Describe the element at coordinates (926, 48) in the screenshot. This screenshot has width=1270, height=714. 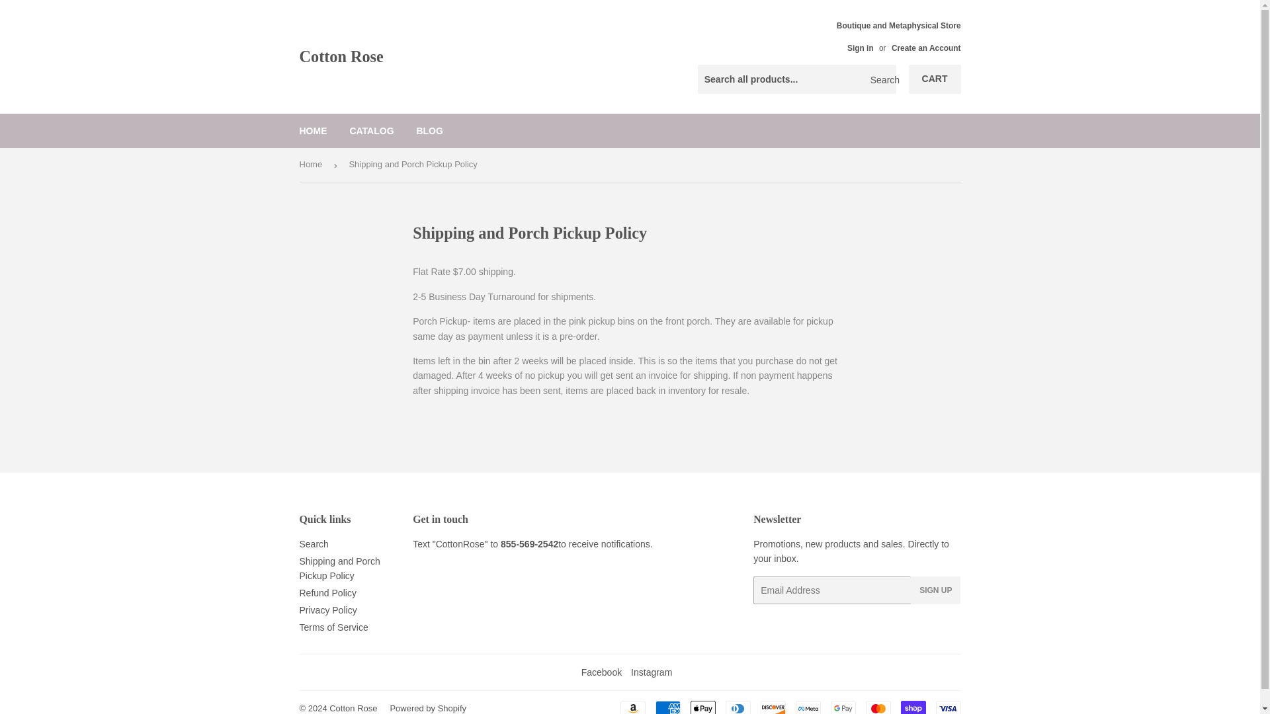
I see `Create an Account` at that location.